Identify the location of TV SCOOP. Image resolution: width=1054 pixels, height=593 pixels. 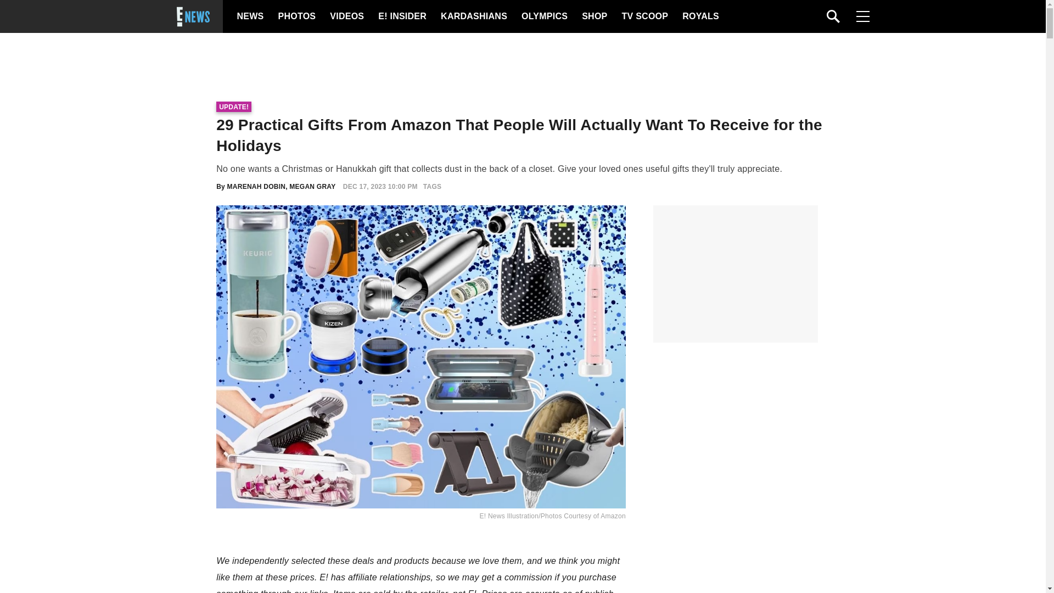
(644, 16).